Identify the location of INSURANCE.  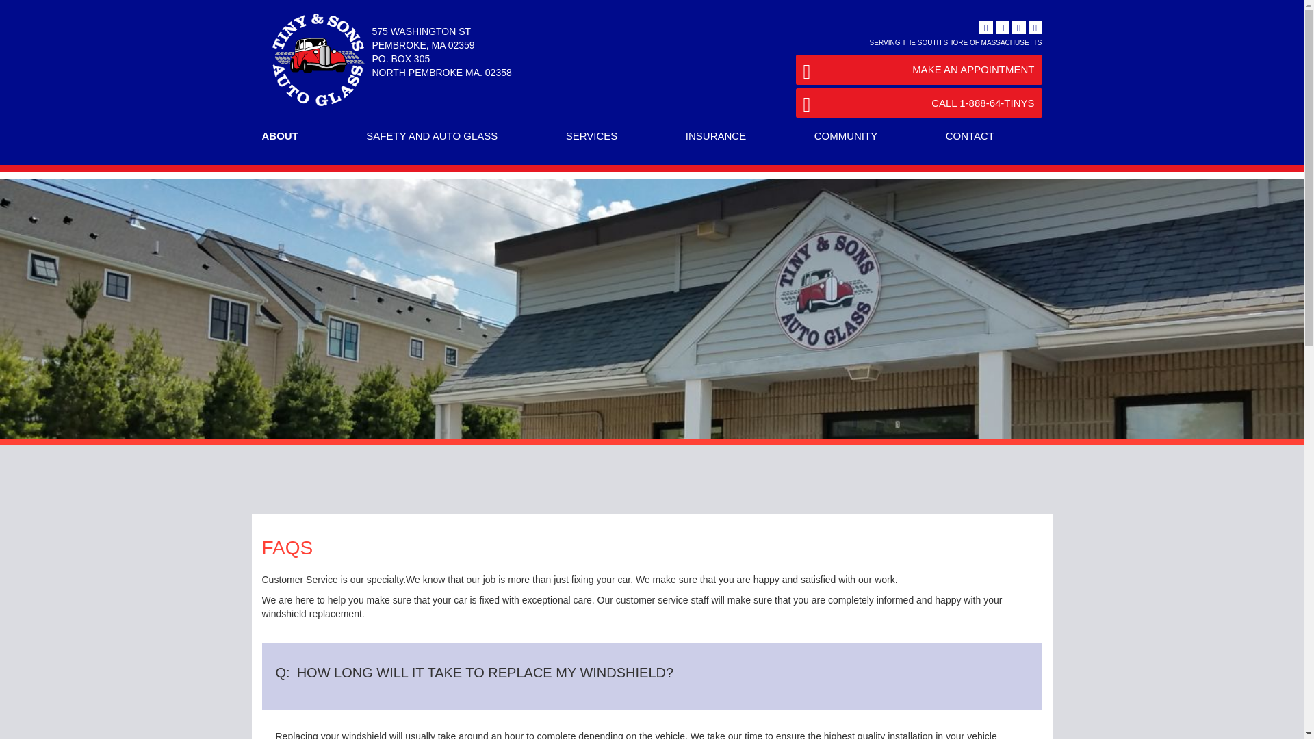
(716, 136).